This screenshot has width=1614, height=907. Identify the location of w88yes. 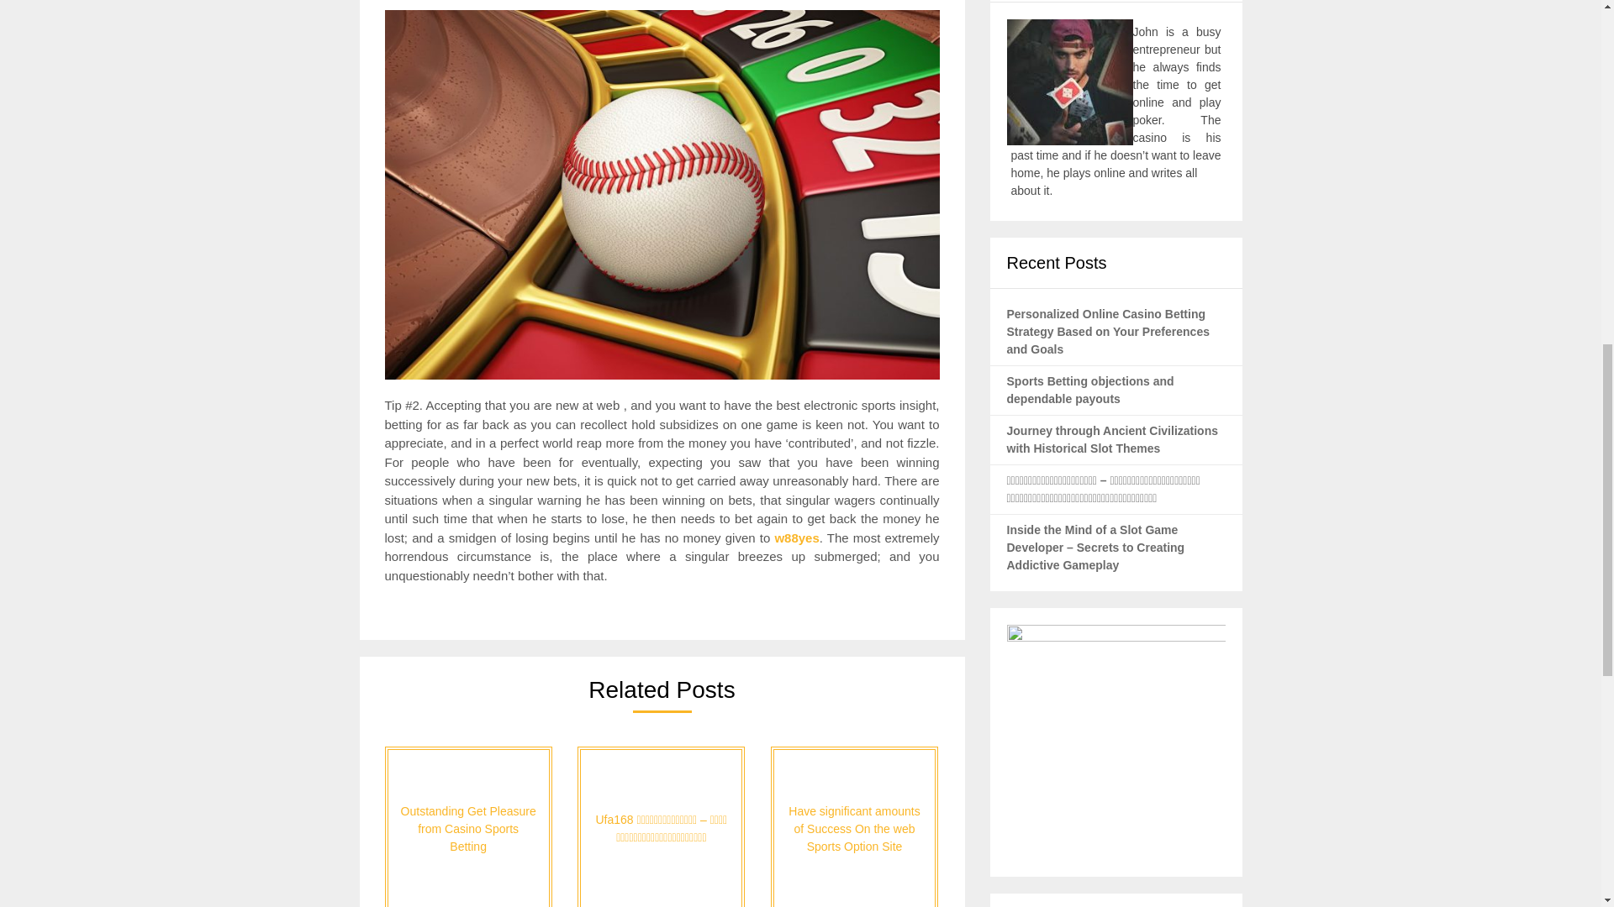
(796, 537).